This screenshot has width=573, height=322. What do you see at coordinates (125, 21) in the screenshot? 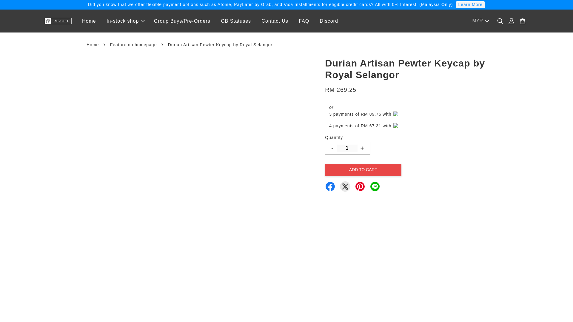
I see `In-stock shop` at bounding box center [125, 21].